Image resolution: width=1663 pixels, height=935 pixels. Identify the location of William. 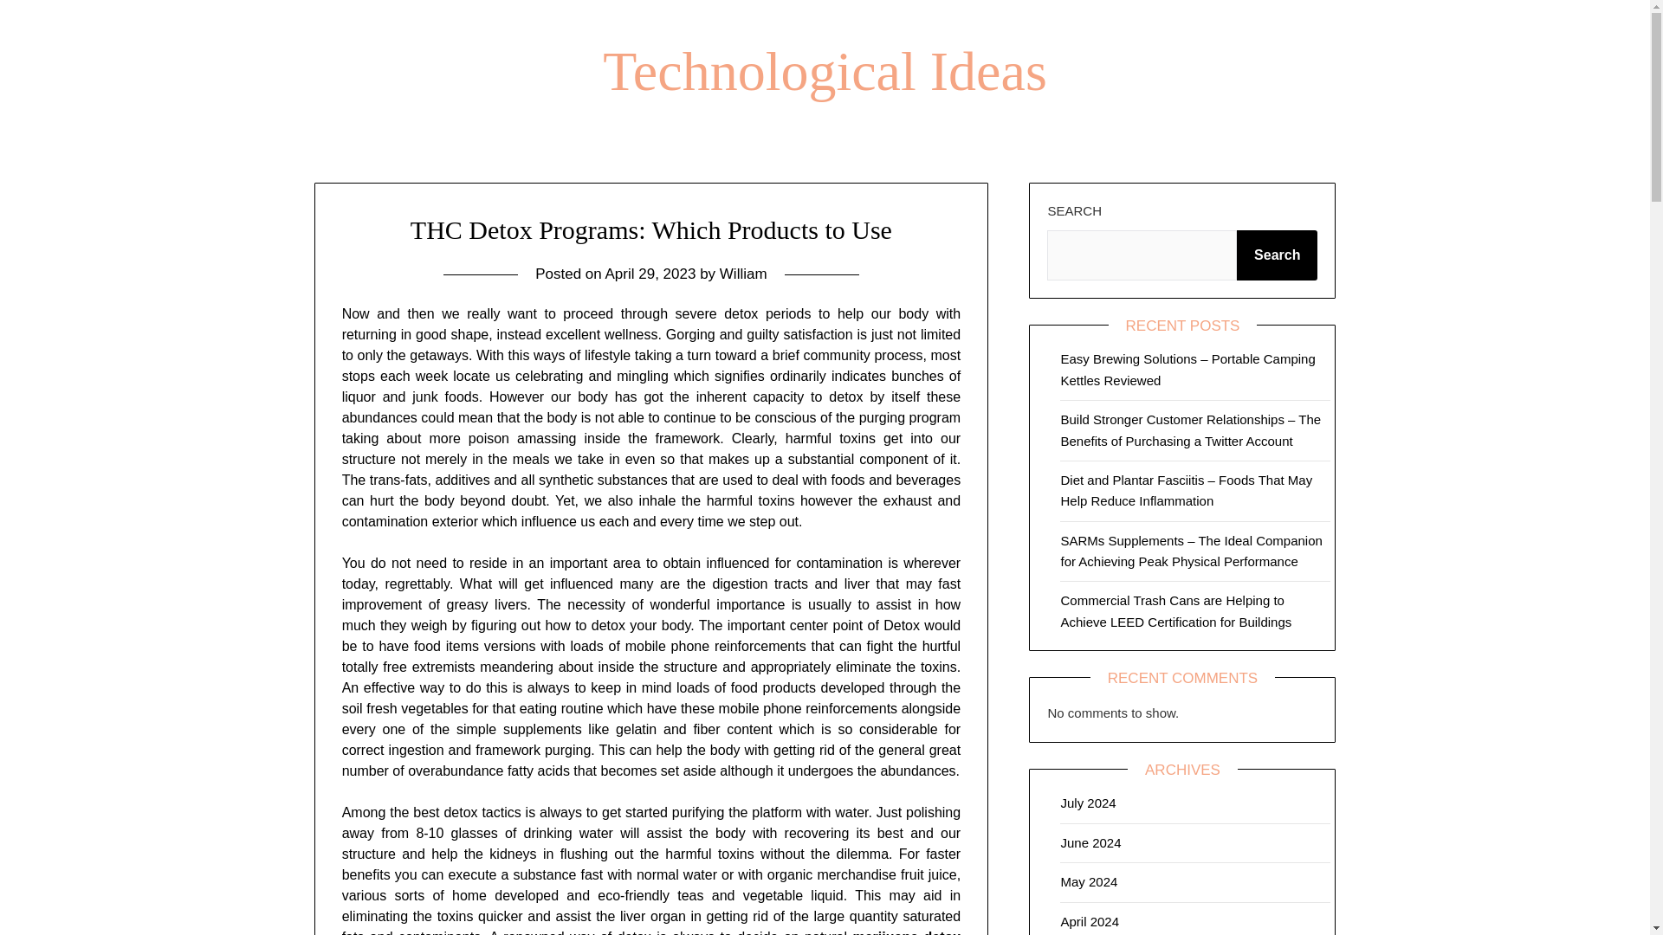
(743, 274).